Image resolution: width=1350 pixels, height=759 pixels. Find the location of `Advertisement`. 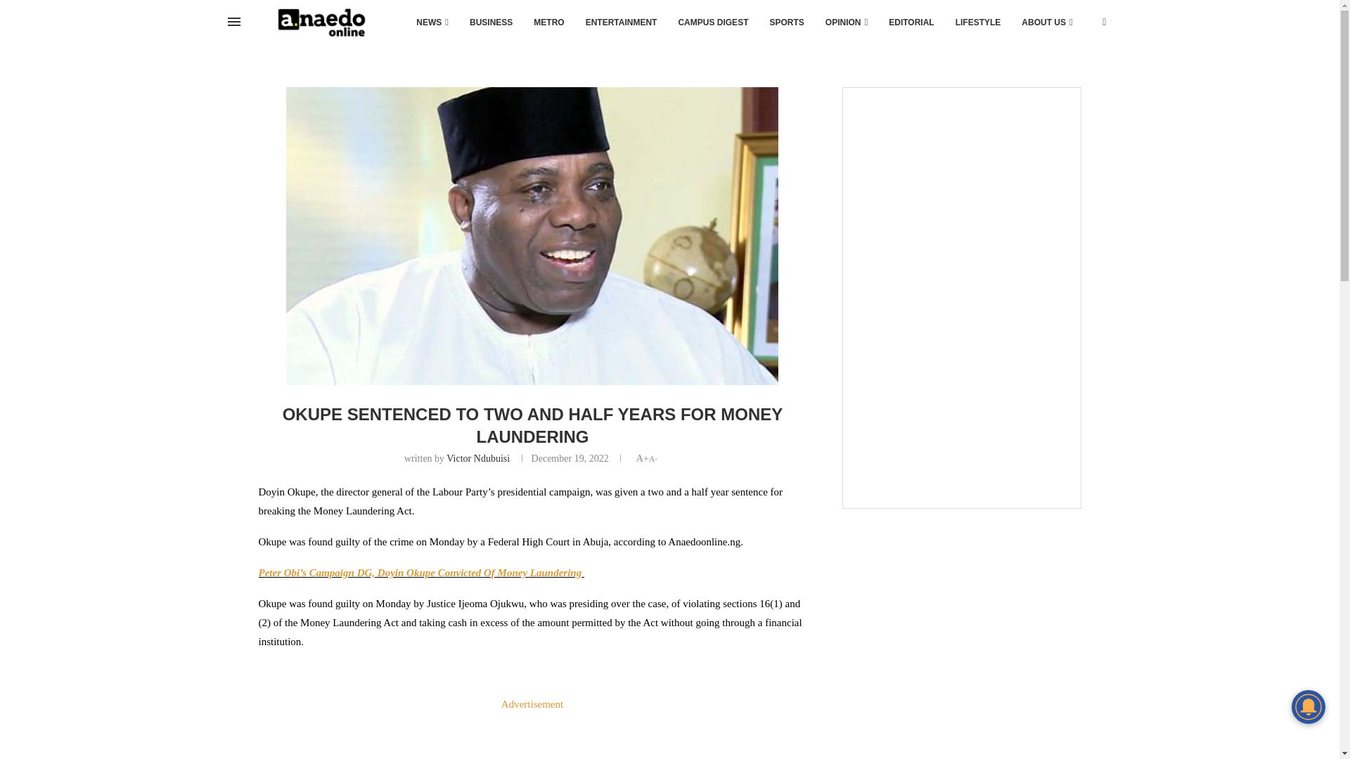

Advertisement is located at coordinates (532, 737).